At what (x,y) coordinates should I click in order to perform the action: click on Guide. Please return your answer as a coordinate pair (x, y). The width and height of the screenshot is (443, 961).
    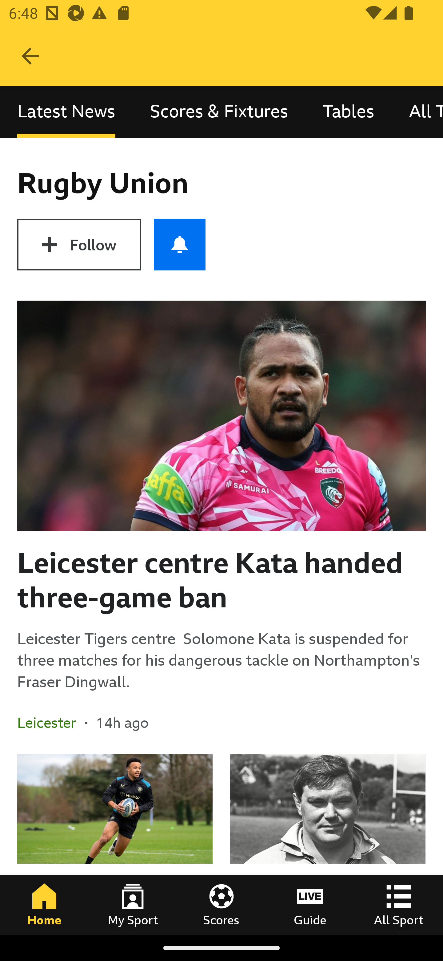
    Looking at the image, I should click on (310, 905).